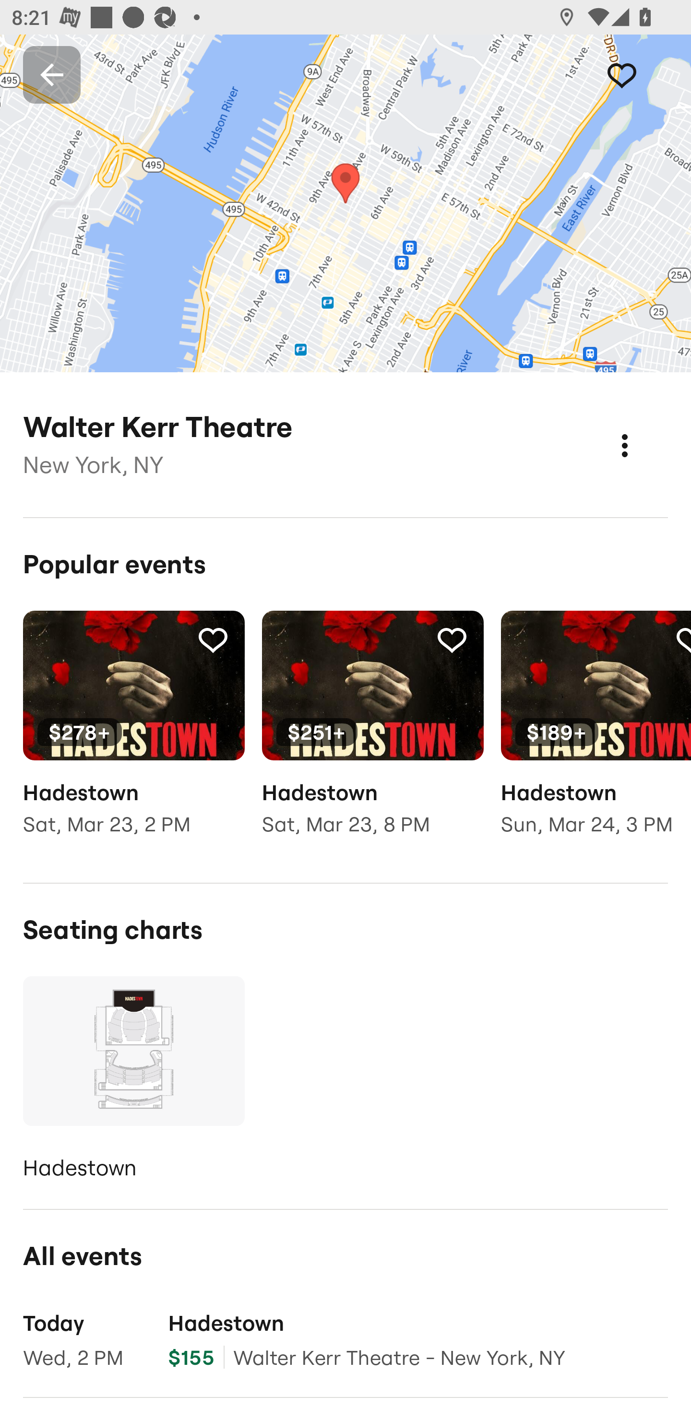 Image resolution: width=691 pixels, height=1420 pixels. What do you see at coordinates (133, 1081) in the screenshot?
I see `Hadestown` at bounding box center [133, 1081].